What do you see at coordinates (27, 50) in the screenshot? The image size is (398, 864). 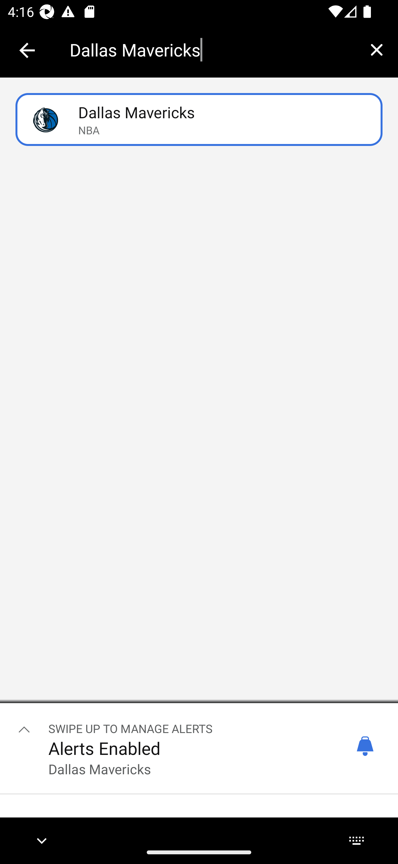 I see `Collapse` at bounding box center [27, 50].